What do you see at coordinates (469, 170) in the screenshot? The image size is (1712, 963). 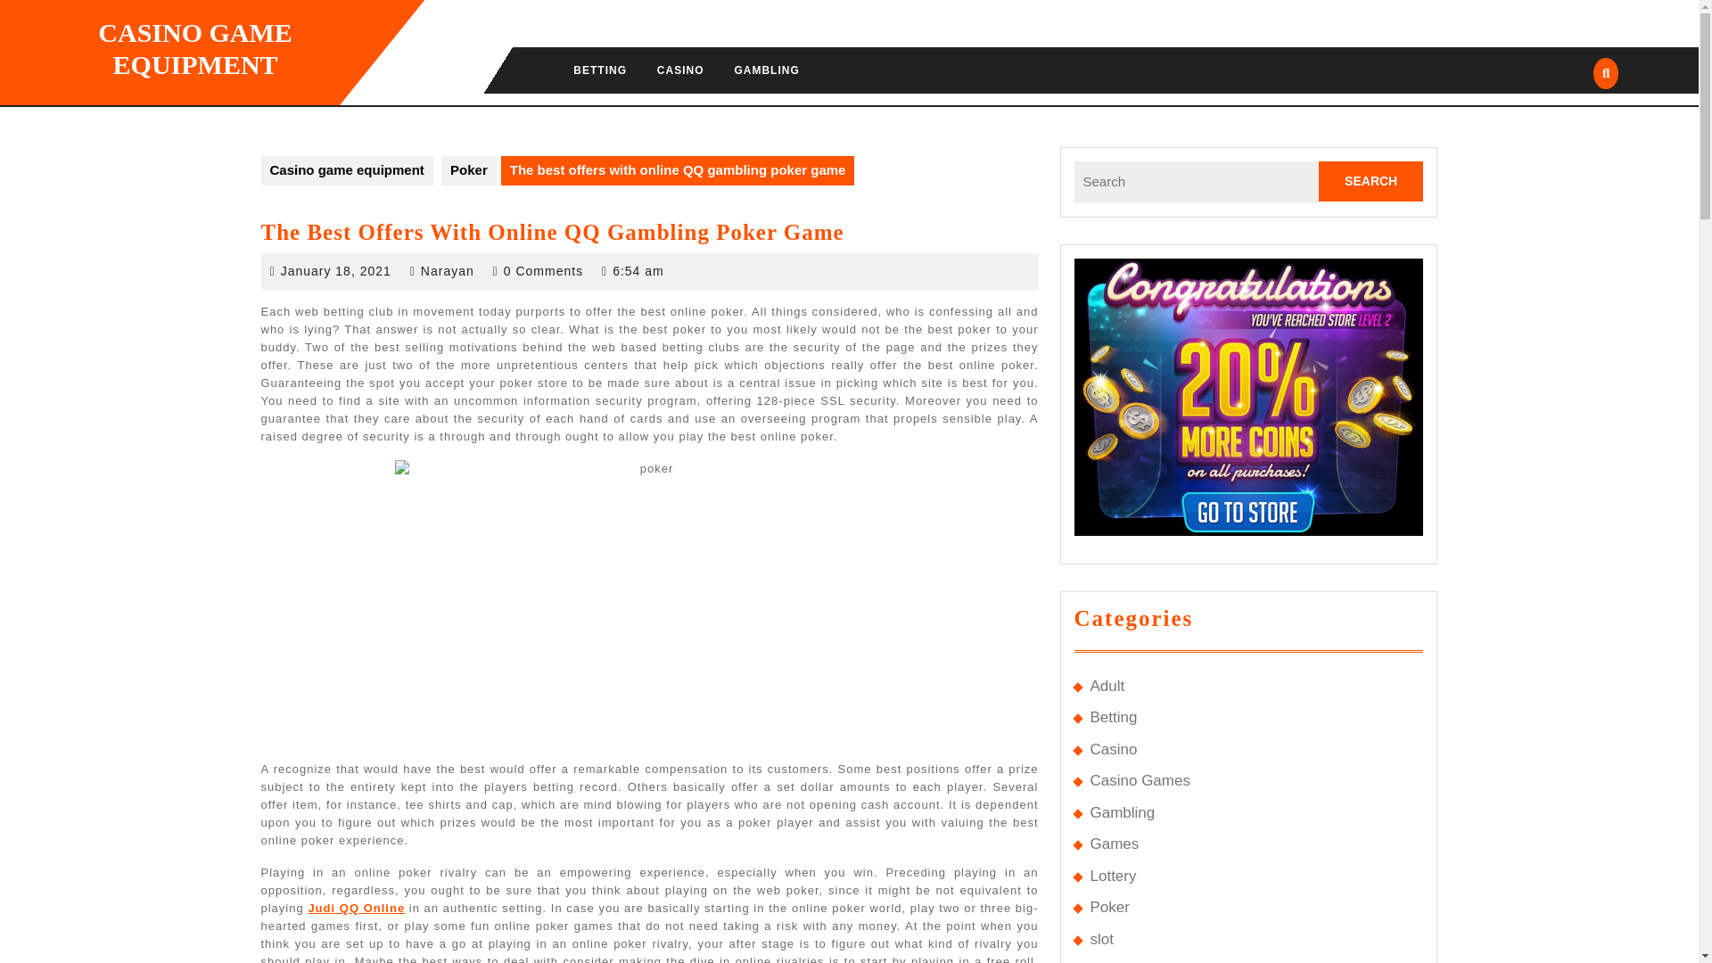 I see `Poker` at bounding box center [469, 170].